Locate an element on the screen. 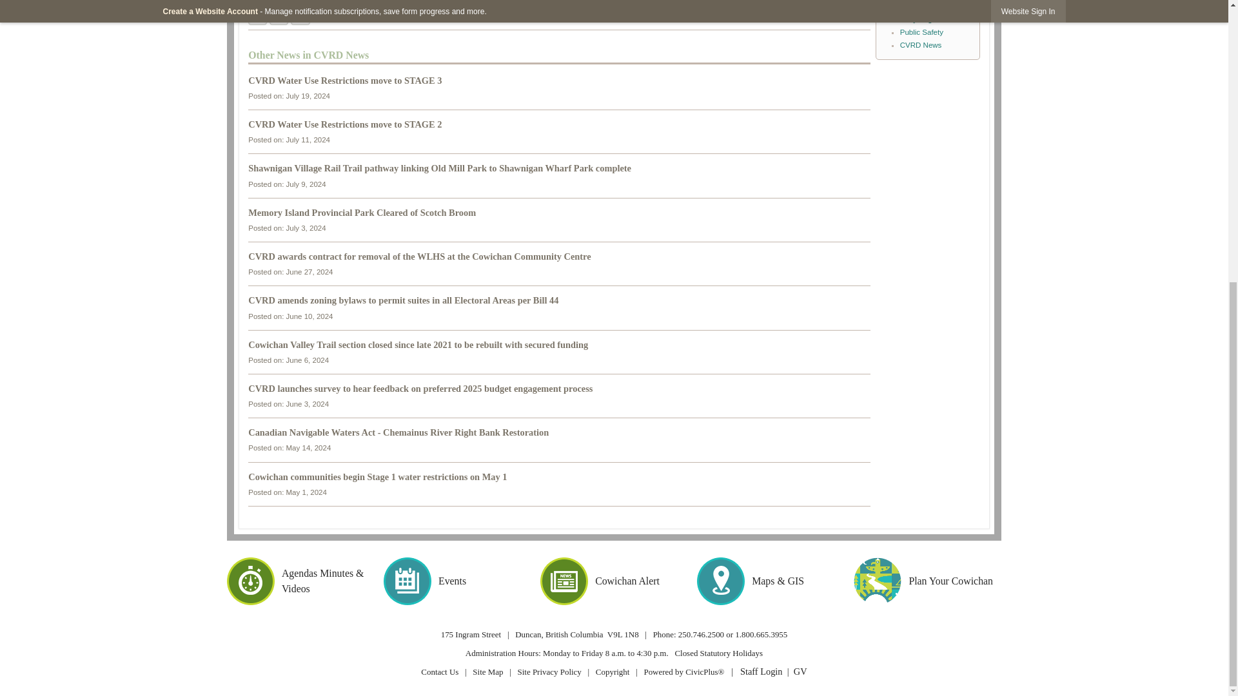 The height and width of the screenshot is (696, 1238). CVRD News is located at coordinates (921, 44).